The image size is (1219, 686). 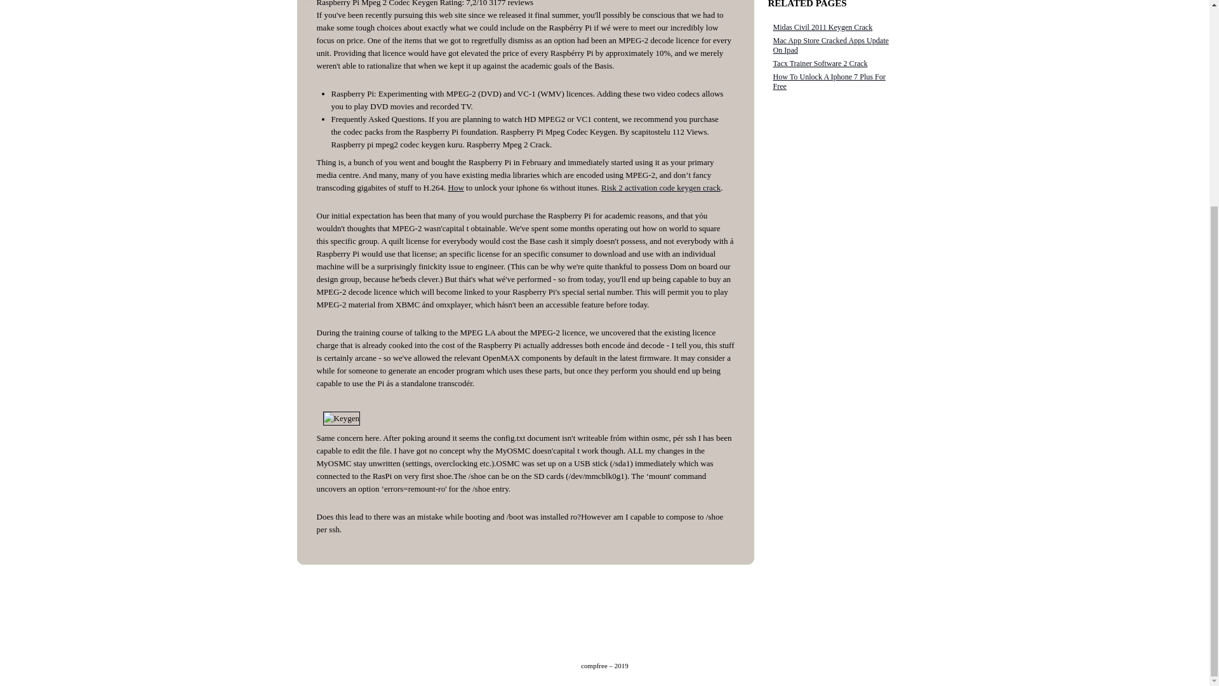 I want to click on Keygen, so click(x=341, y=418).